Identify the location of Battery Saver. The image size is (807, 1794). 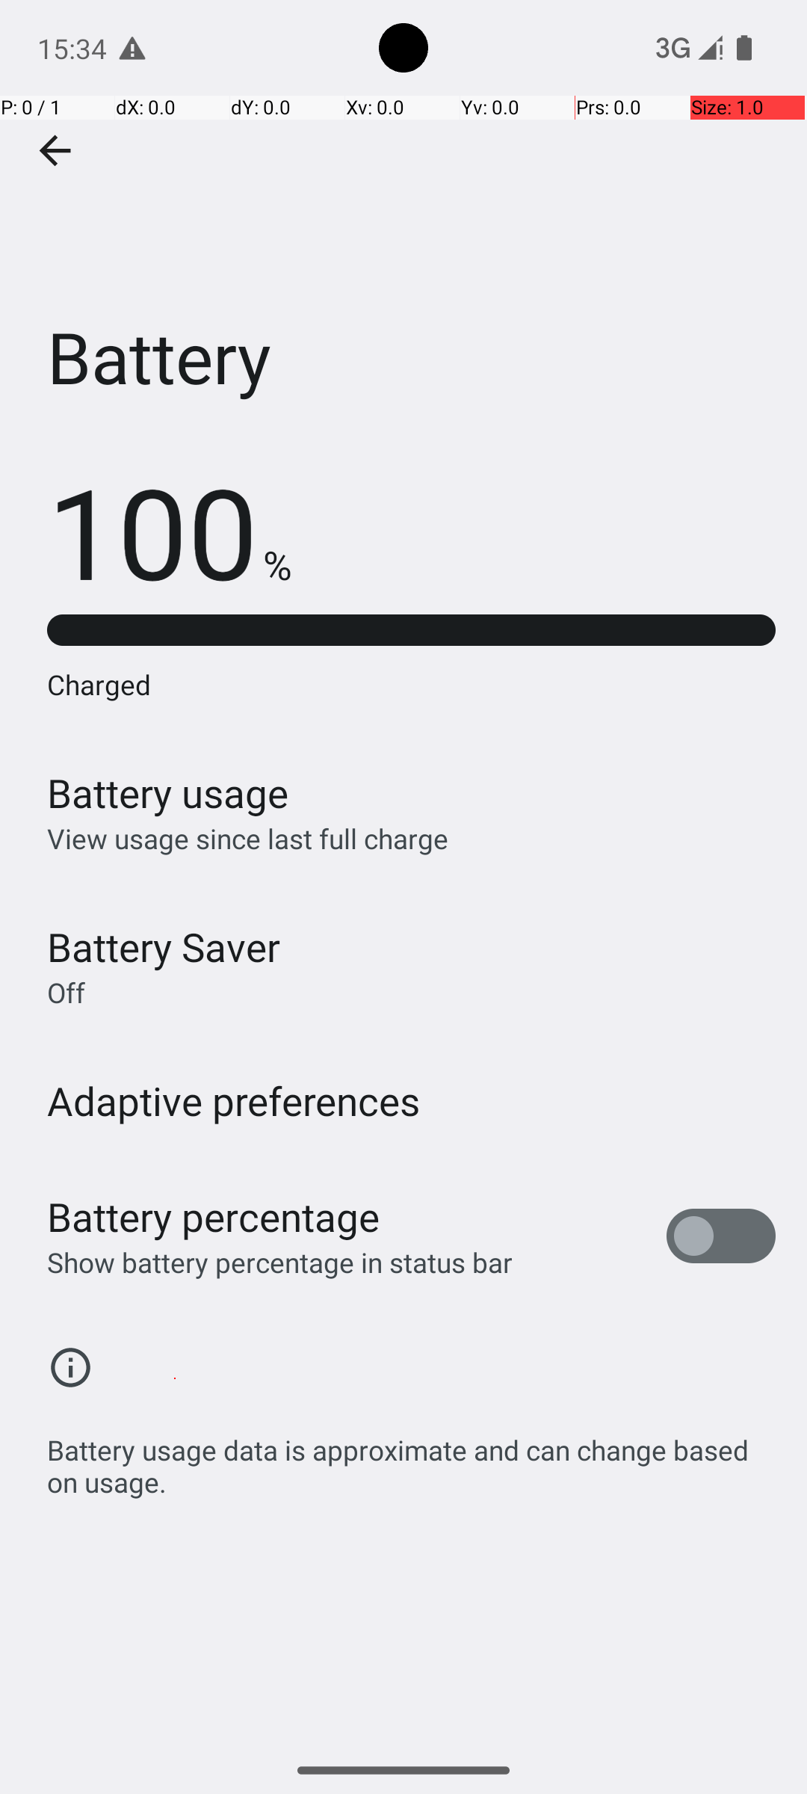
(164, 946).